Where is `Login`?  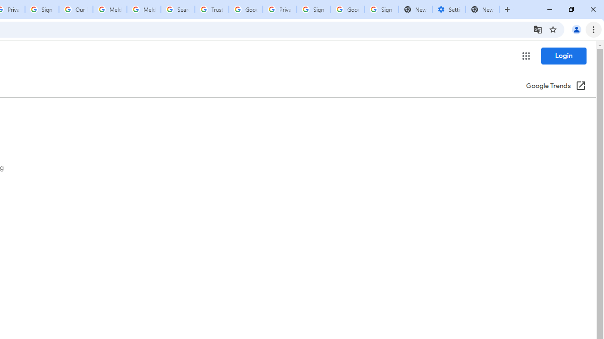 Login is located at coordinates (563, 56).